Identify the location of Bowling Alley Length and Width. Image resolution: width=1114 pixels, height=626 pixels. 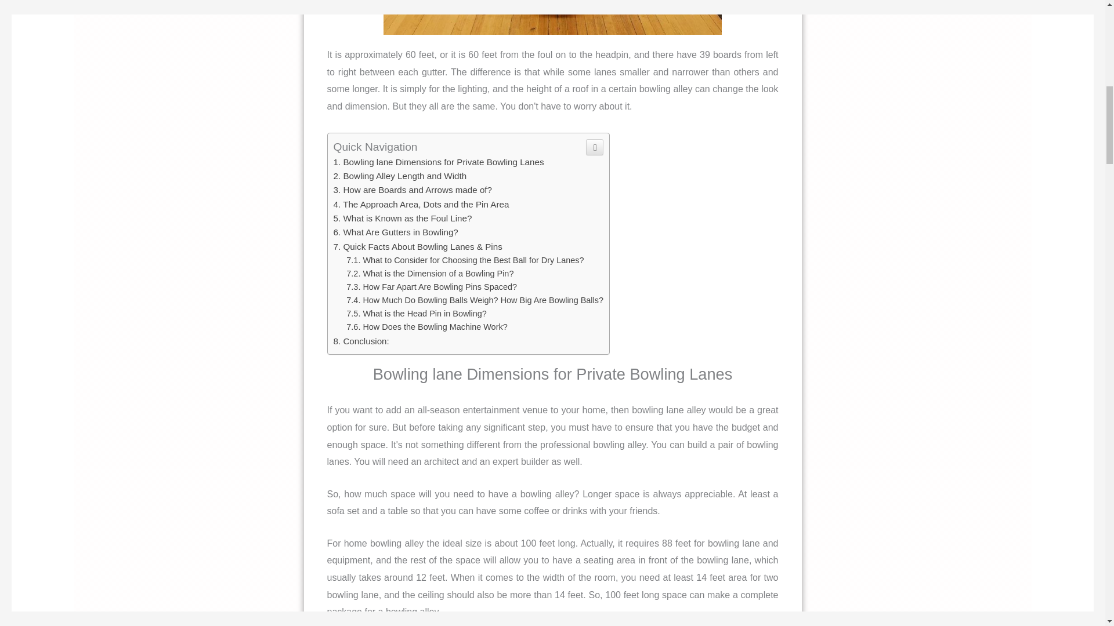
(400, 176).